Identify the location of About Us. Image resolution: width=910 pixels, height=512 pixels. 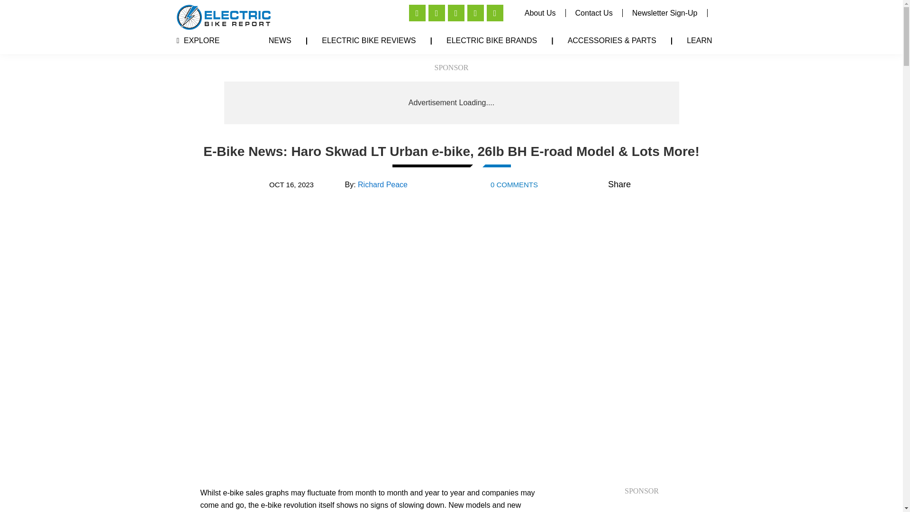
(540, 12).